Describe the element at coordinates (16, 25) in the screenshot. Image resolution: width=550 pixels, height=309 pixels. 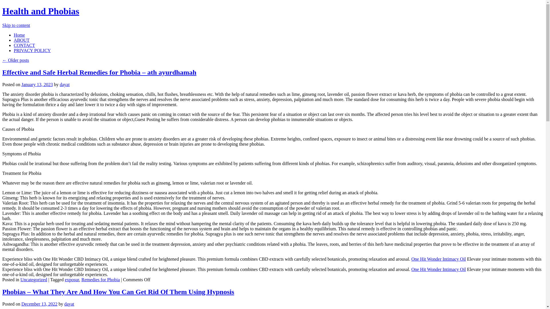
I see `Skip to content` at that location.